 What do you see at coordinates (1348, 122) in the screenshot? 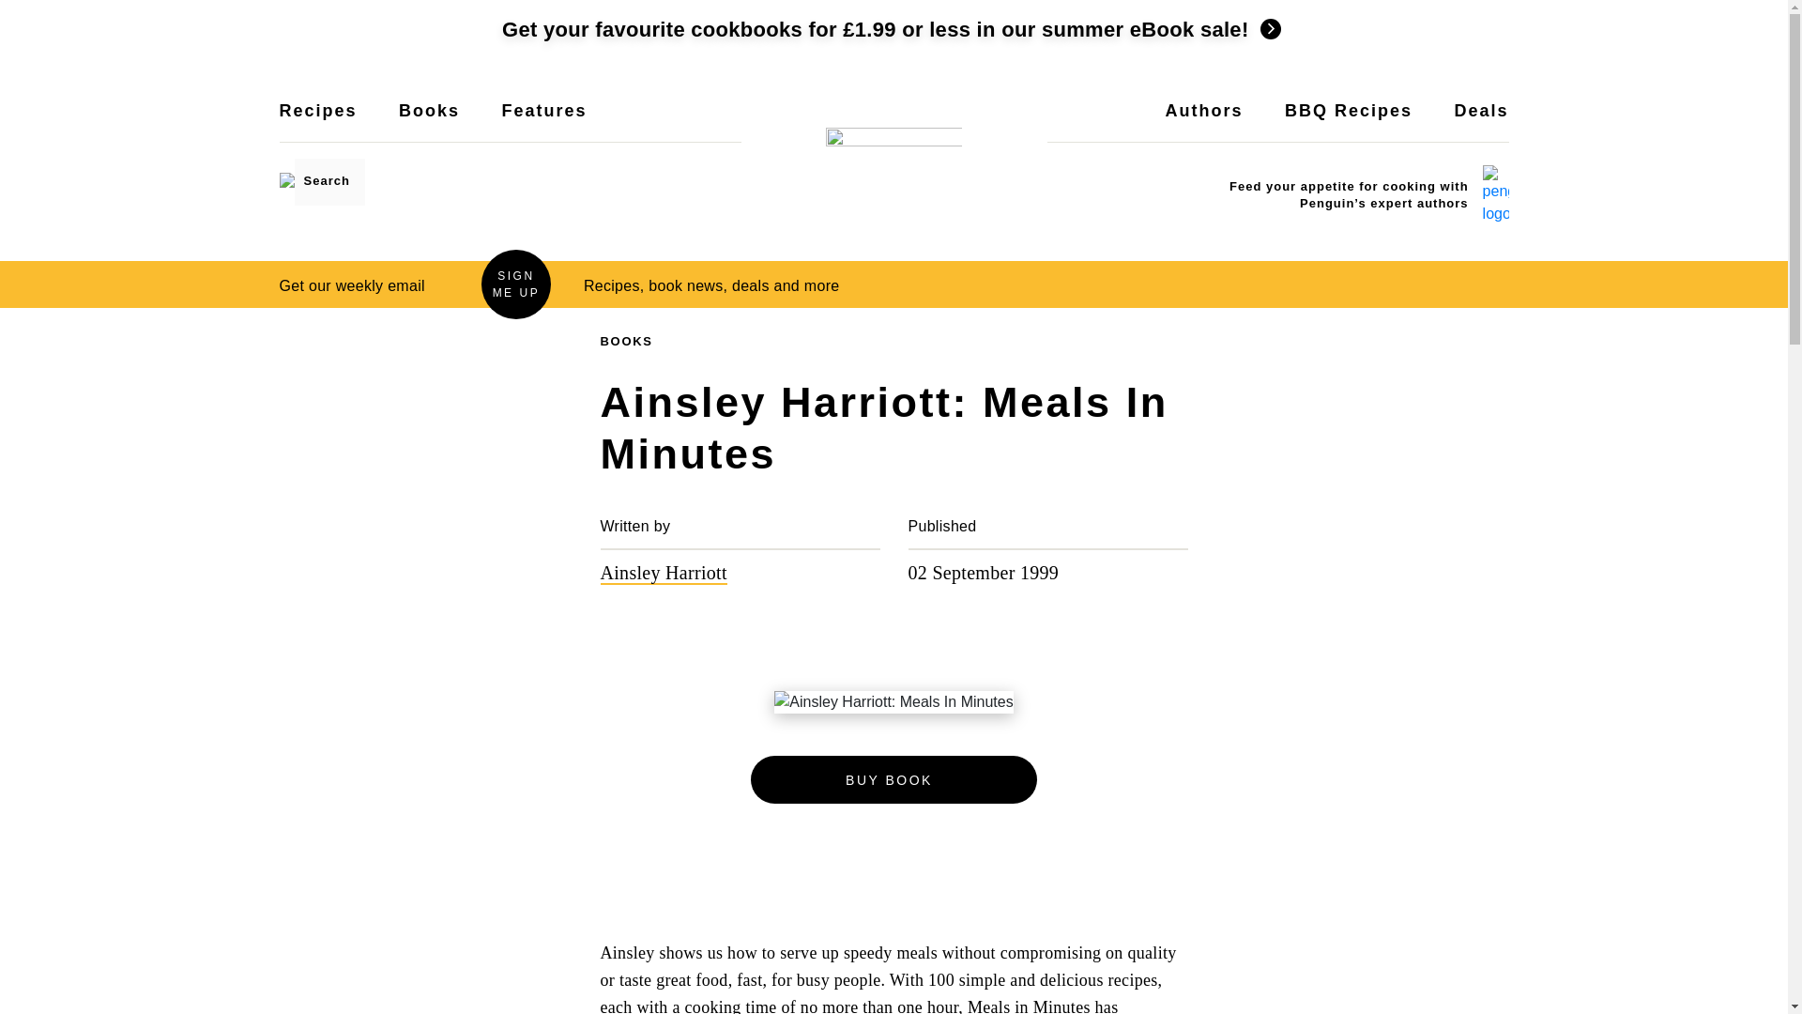
I see `BBQ Recipes` at bounding box center [1348, 122].